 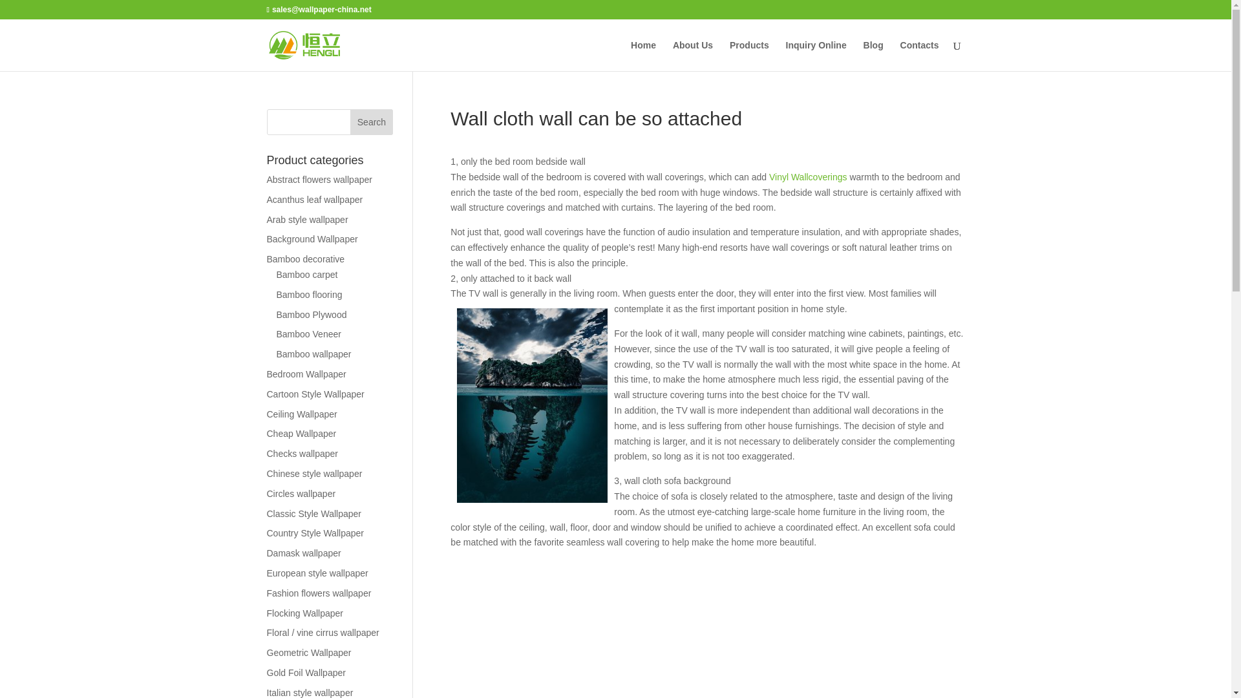 I want to click on Inquiry Online, so click(x=816, y=56).